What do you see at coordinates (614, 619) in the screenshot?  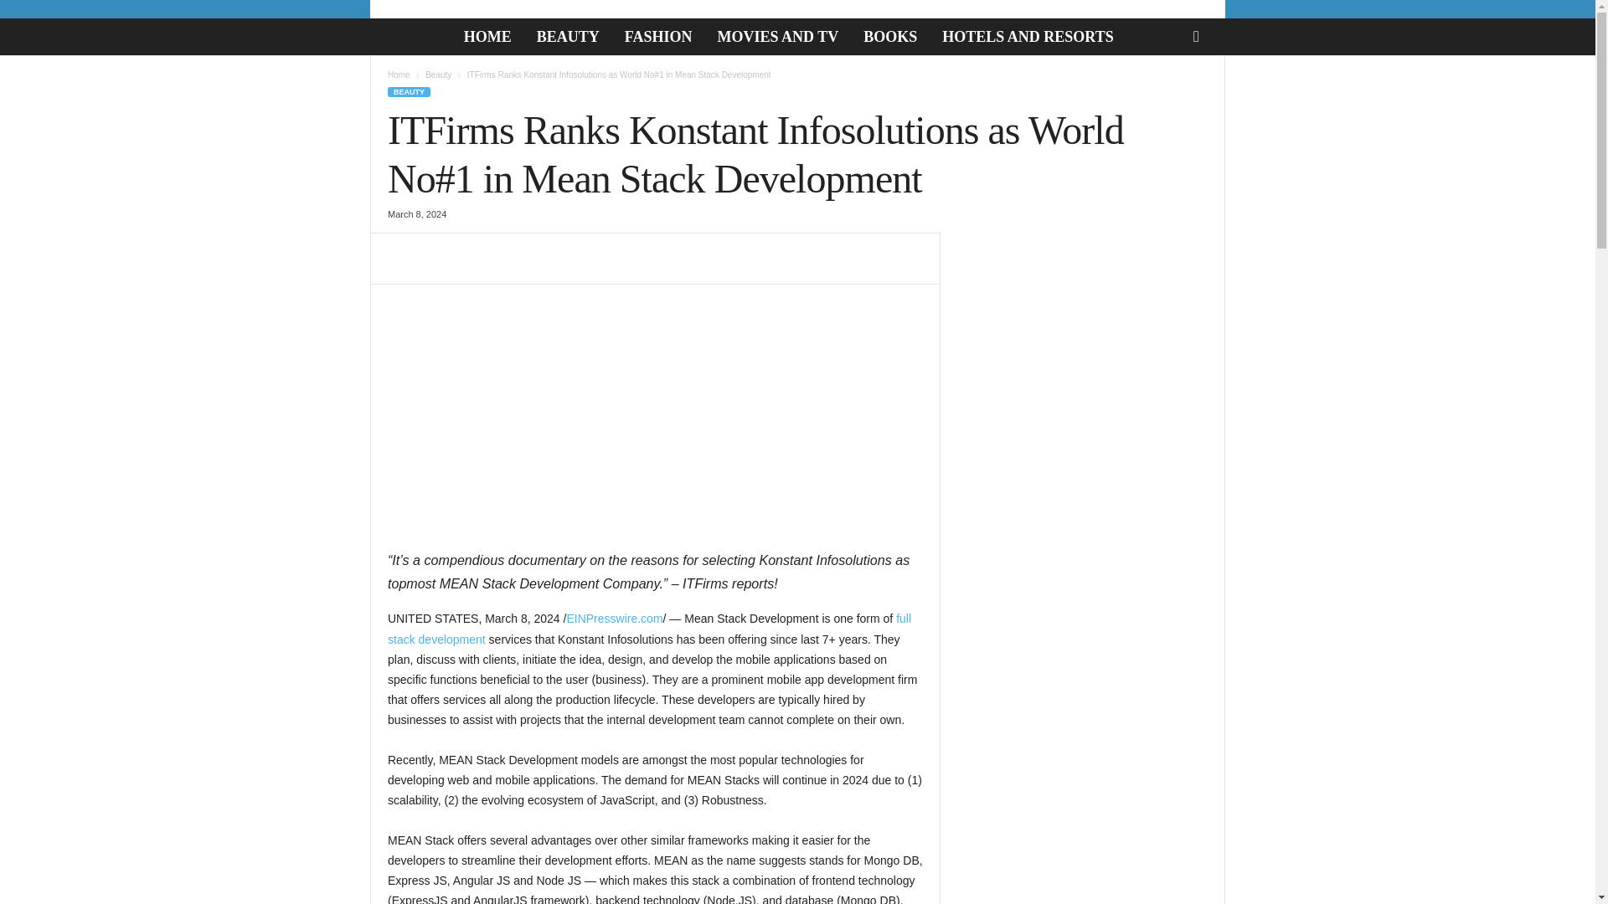 I see `EINPresswire.com` at bounding box center [614, 619].